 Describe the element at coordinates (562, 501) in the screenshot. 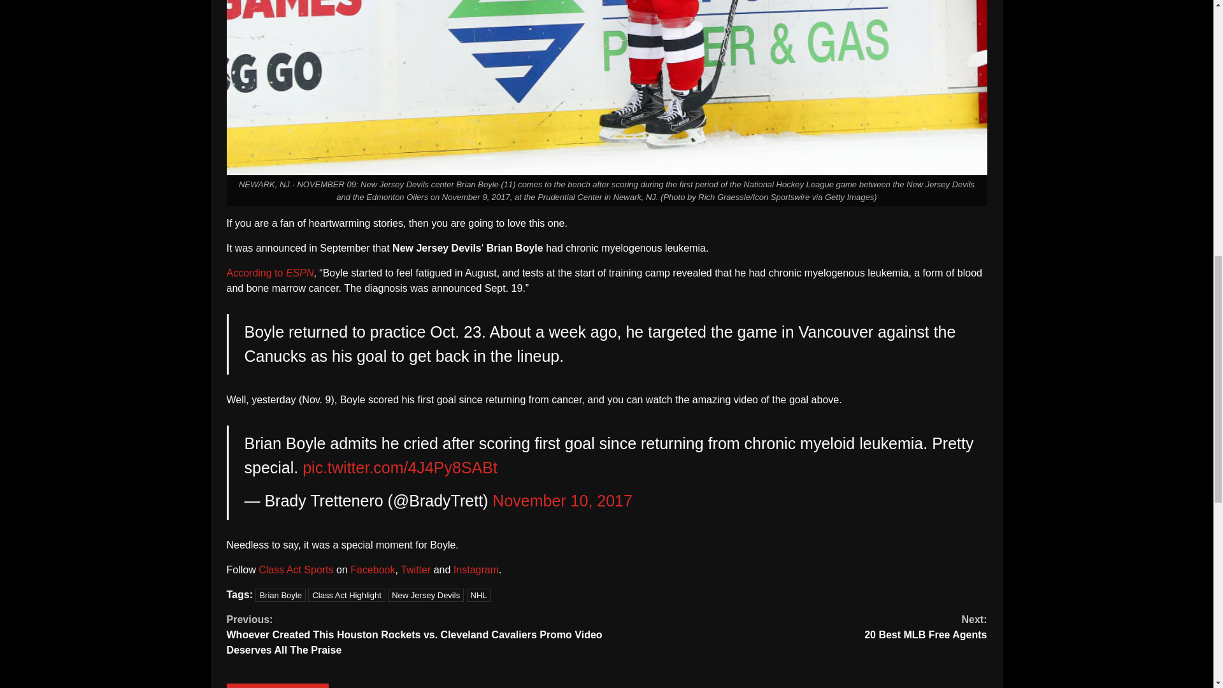

I see `November 10, 2017` at that location.